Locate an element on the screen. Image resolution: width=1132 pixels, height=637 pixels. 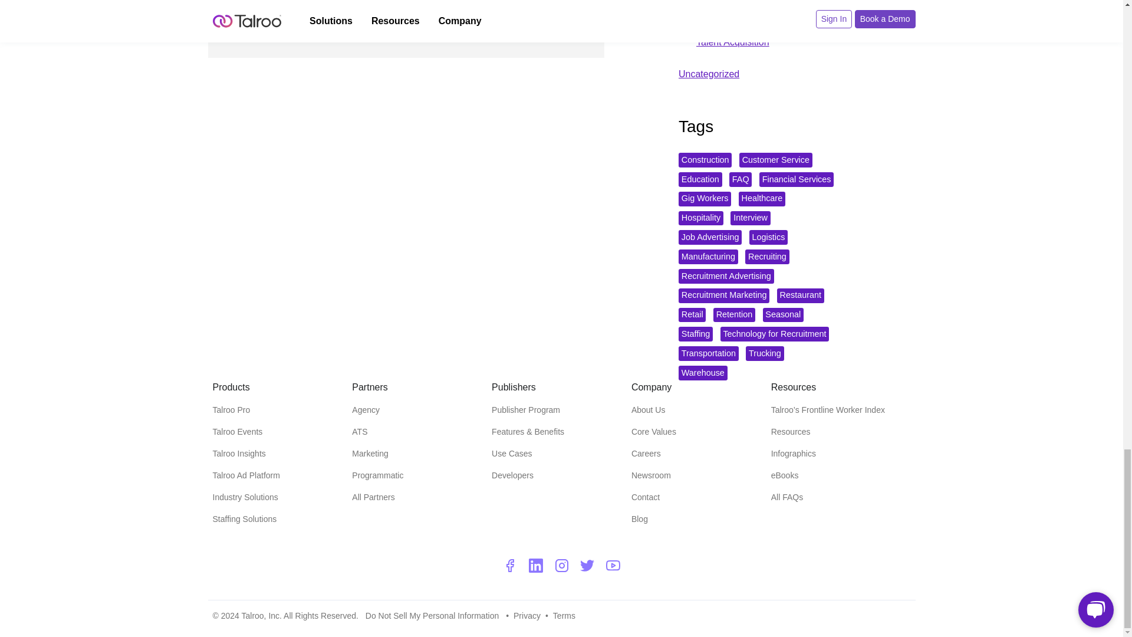
Logistics Tag is located at coordinates (769, 237).